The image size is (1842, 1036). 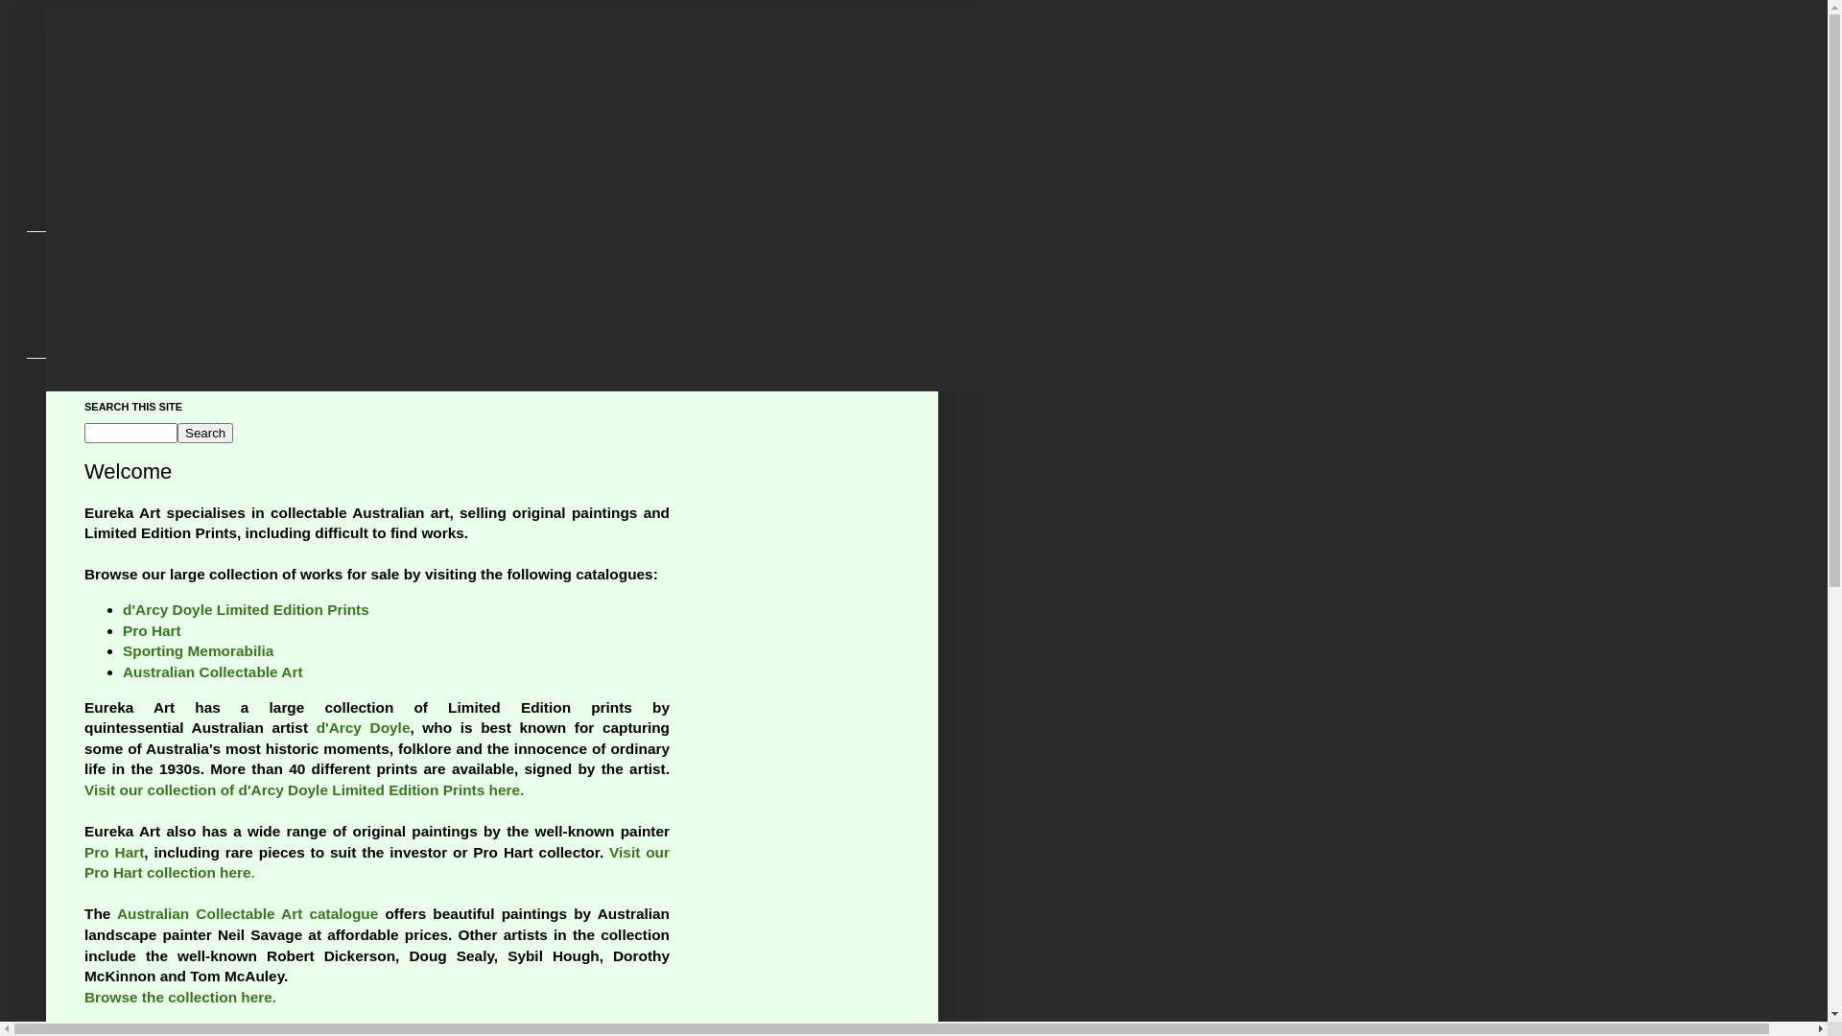 What do you see at coordinates (152, 631) in the screenshot?
I see `Pro Hart` at bounding box center [152, 631].